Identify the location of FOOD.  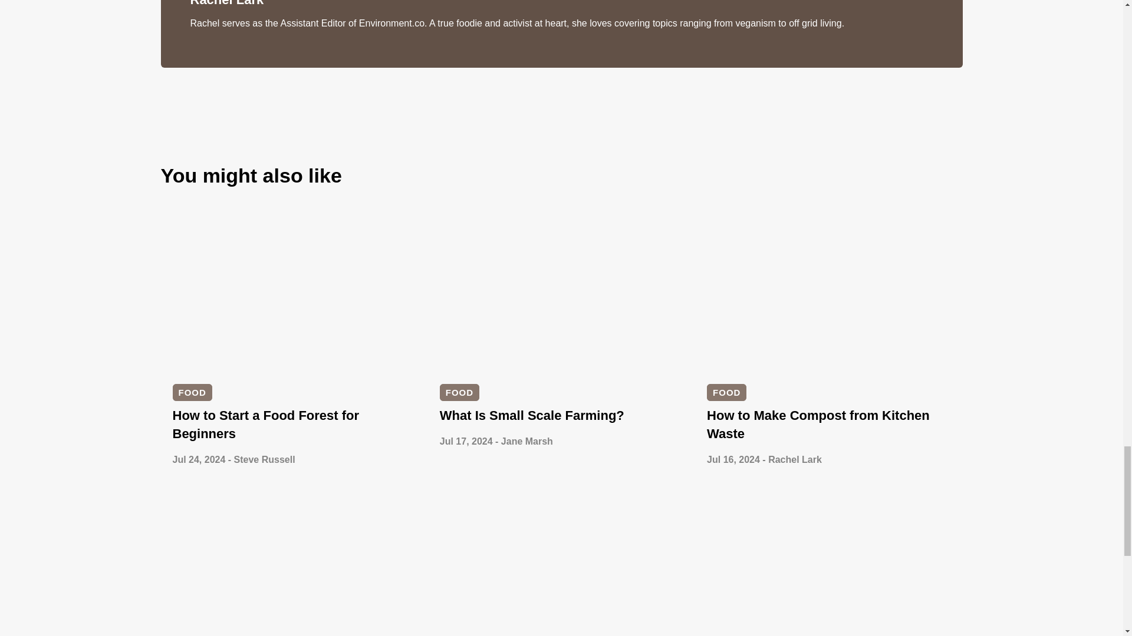
(192, 392).